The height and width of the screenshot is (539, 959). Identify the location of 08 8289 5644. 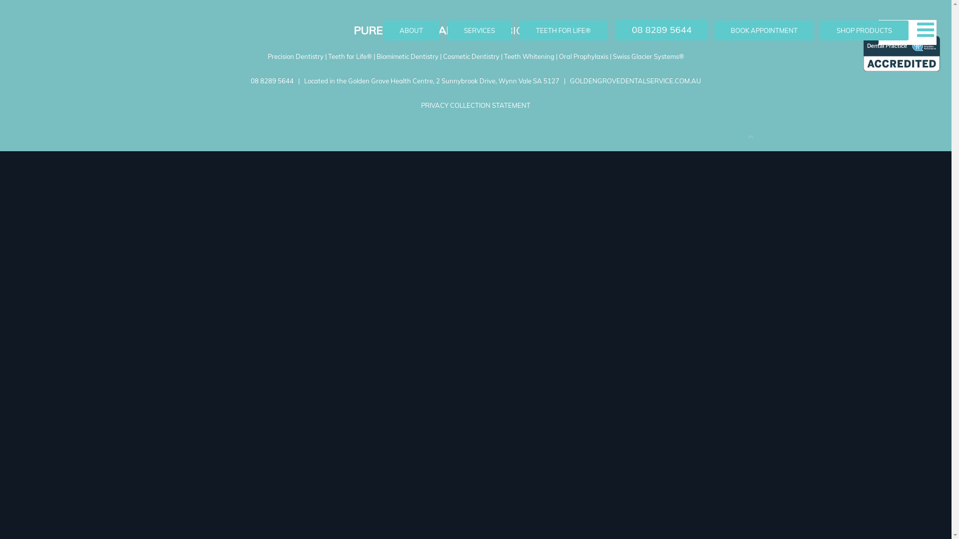
(662, 30).